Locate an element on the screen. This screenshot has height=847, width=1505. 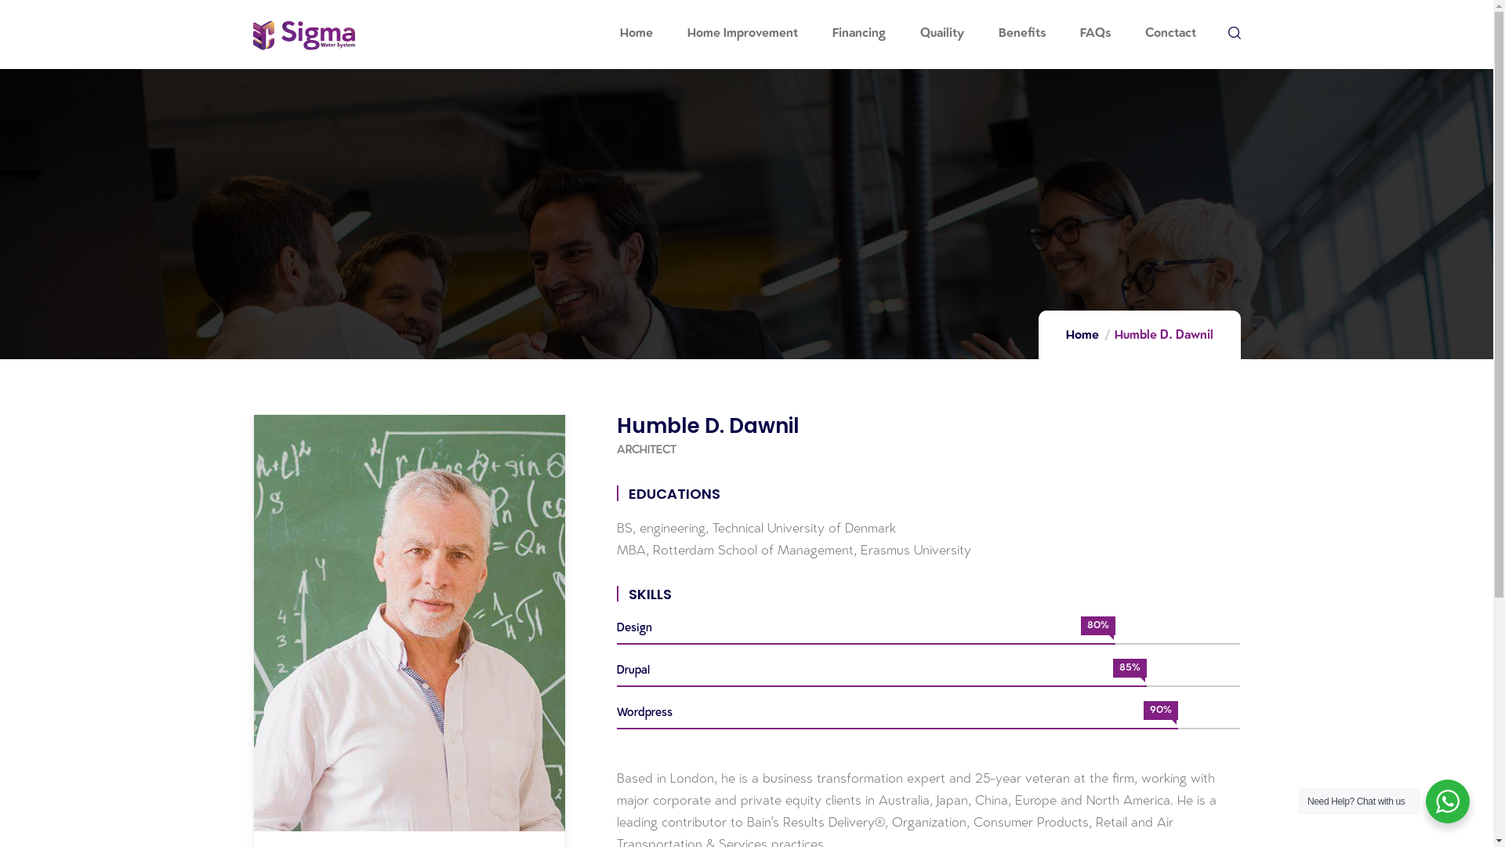
Home is located at coordinates (636, 35).